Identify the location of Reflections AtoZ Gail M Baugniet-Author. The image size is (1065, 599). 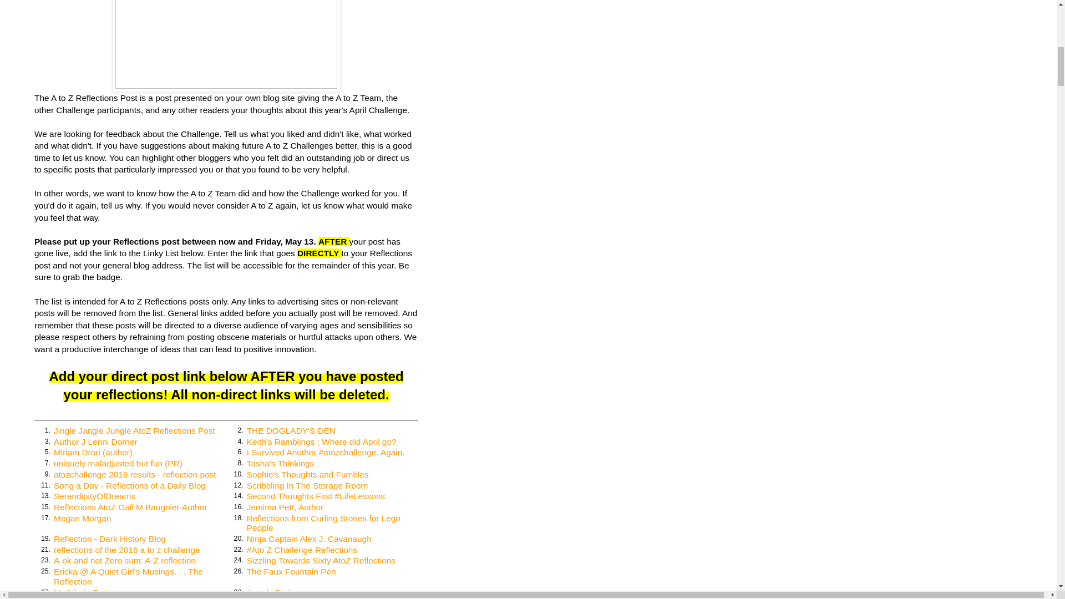
(130, 507).